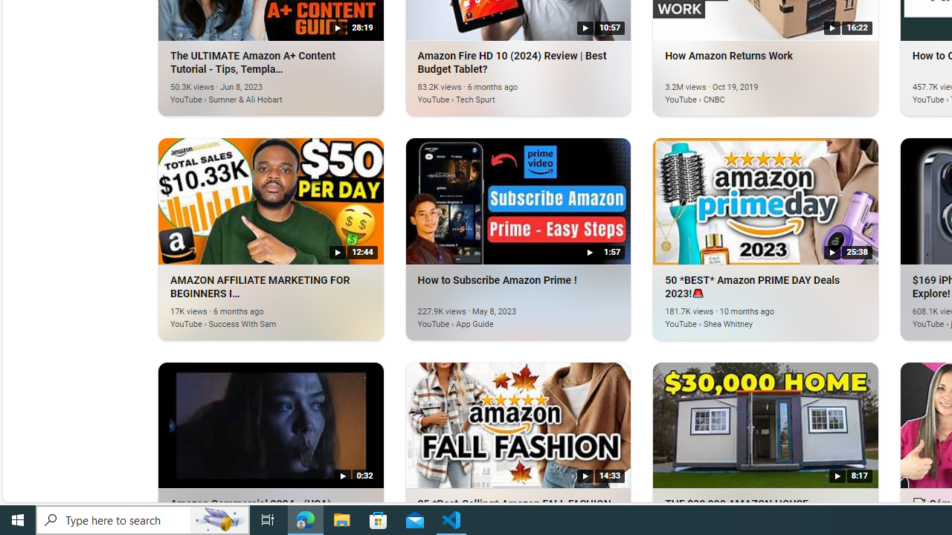  I want to click on Amazon Commercial 2024 - (USA), so click(271, 424).